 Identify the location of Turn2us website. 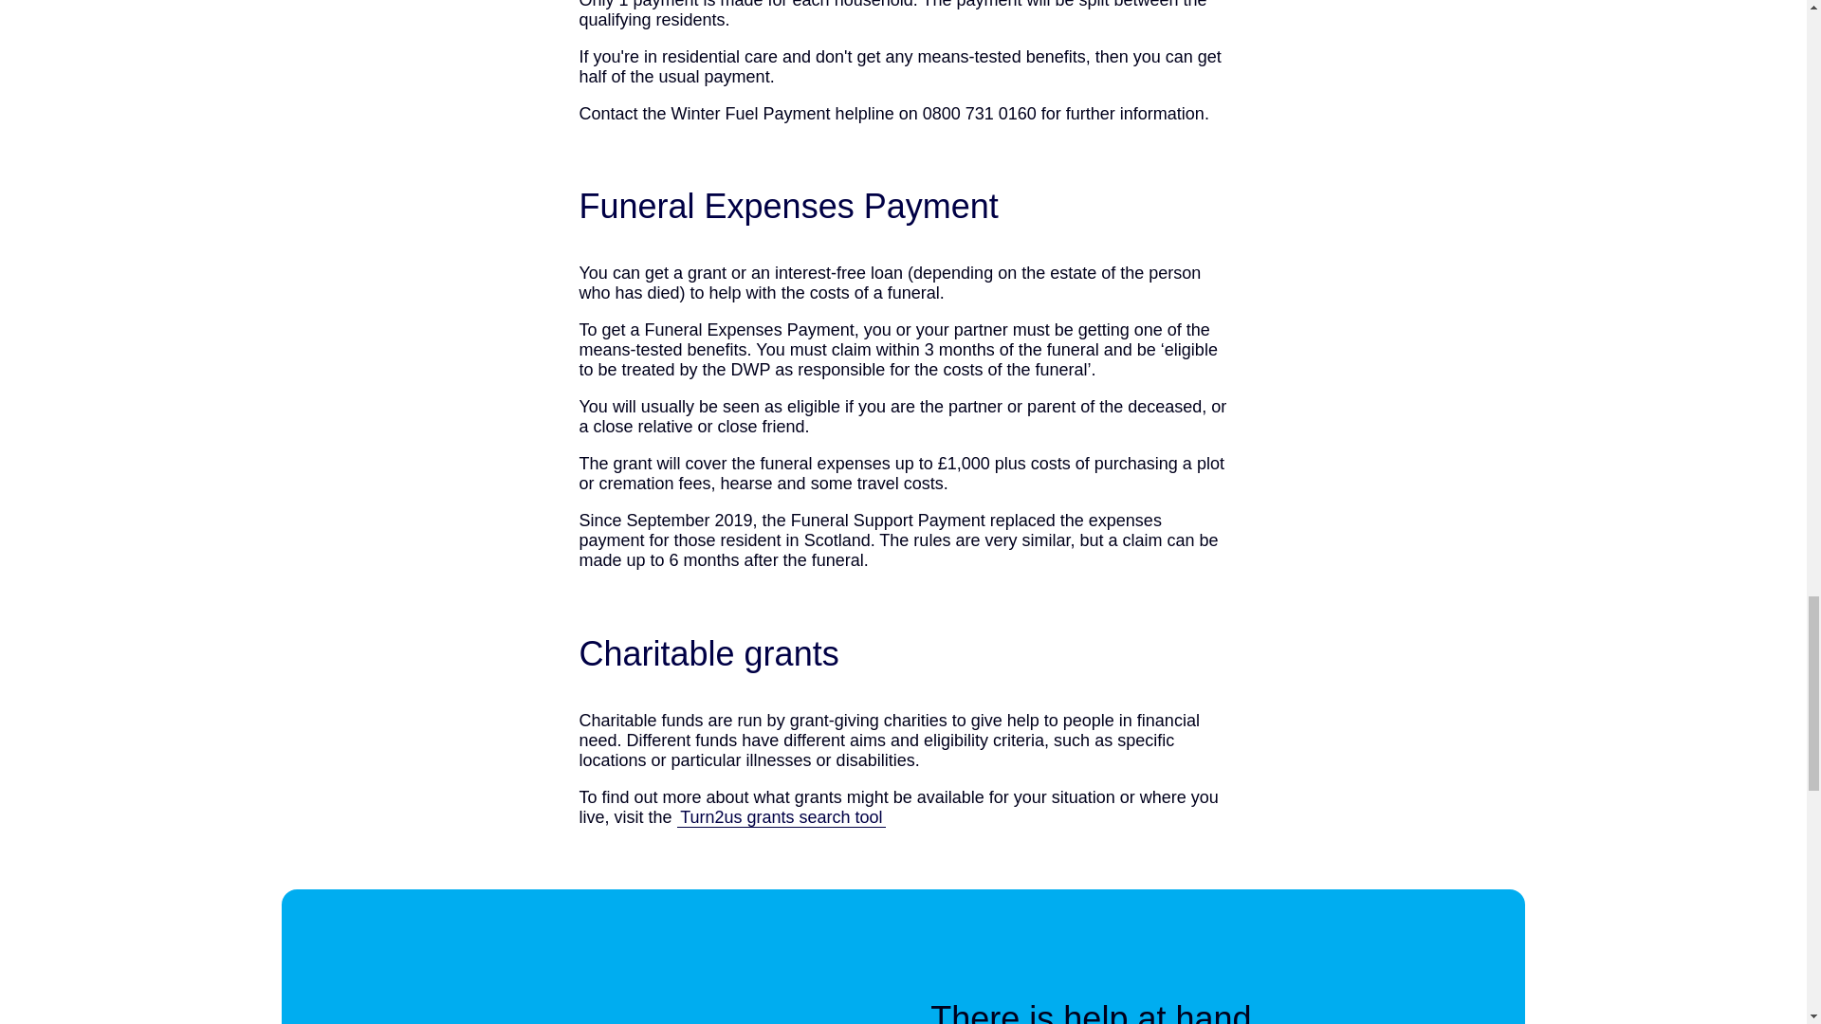
(782, 817).